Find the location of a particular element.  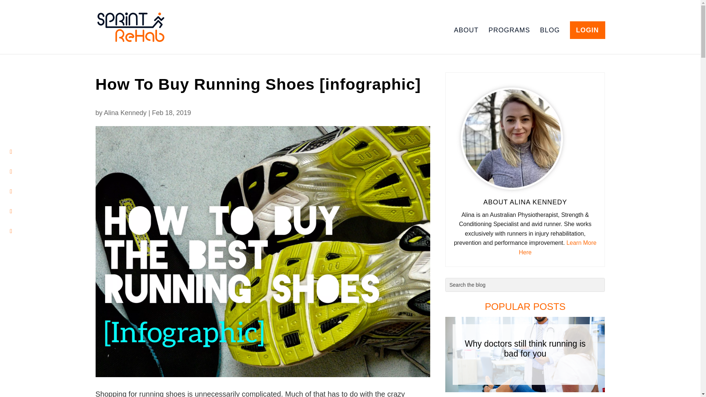

Posts by Alina Kennedy is located at coordinates (125, 112).